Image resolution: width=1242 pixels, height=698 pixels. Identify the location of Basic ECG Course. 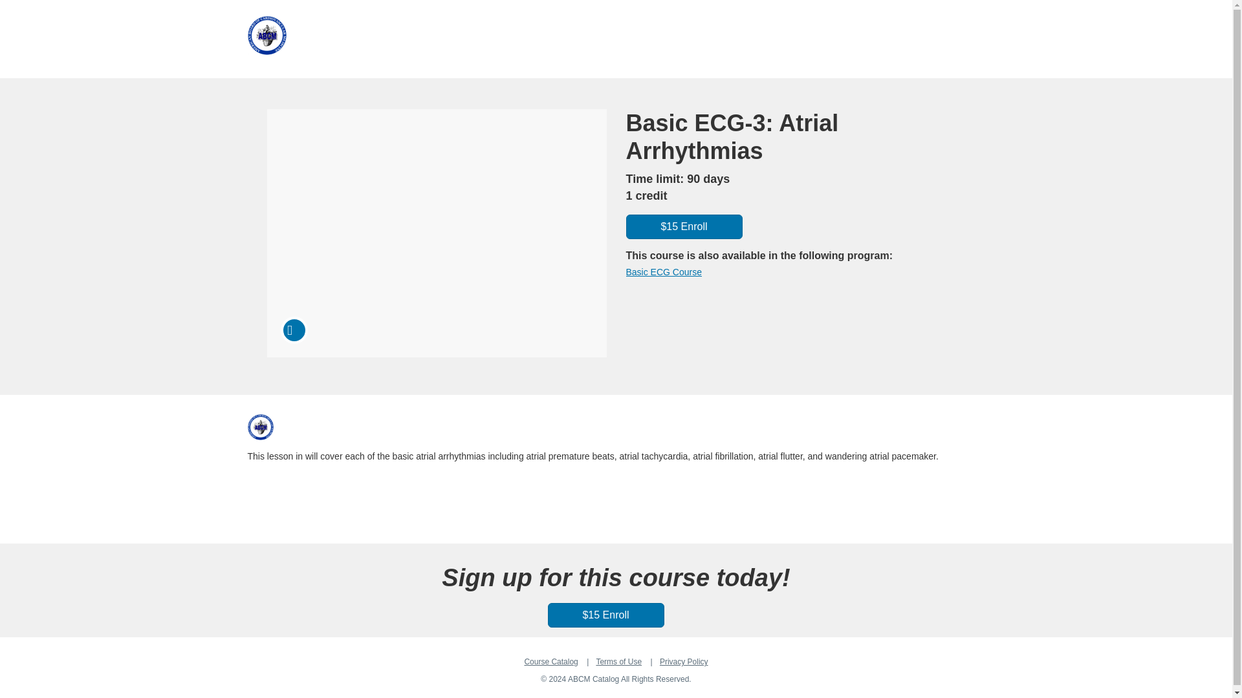
(664, 271).